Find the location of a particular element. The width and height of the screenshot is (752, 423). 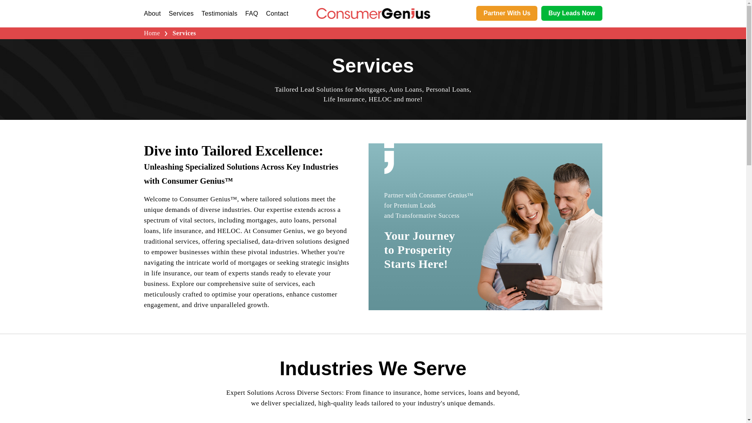

Buy Leads Now is located at coordinates (572, 13).